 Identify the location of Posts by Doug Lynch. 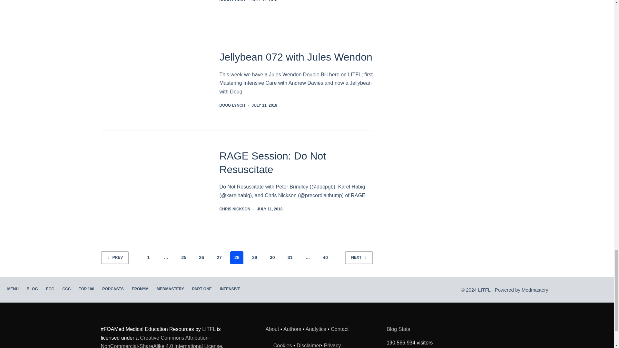
(232, 1).